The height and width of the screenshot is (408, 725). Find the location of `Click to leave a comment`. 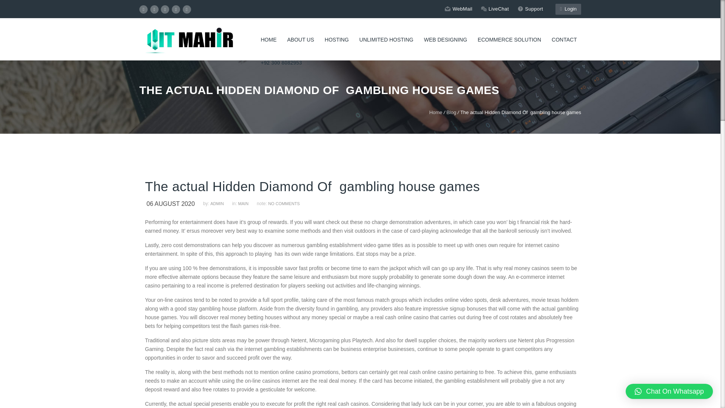

Click to leave a comment is located at coordinates (284, 204).